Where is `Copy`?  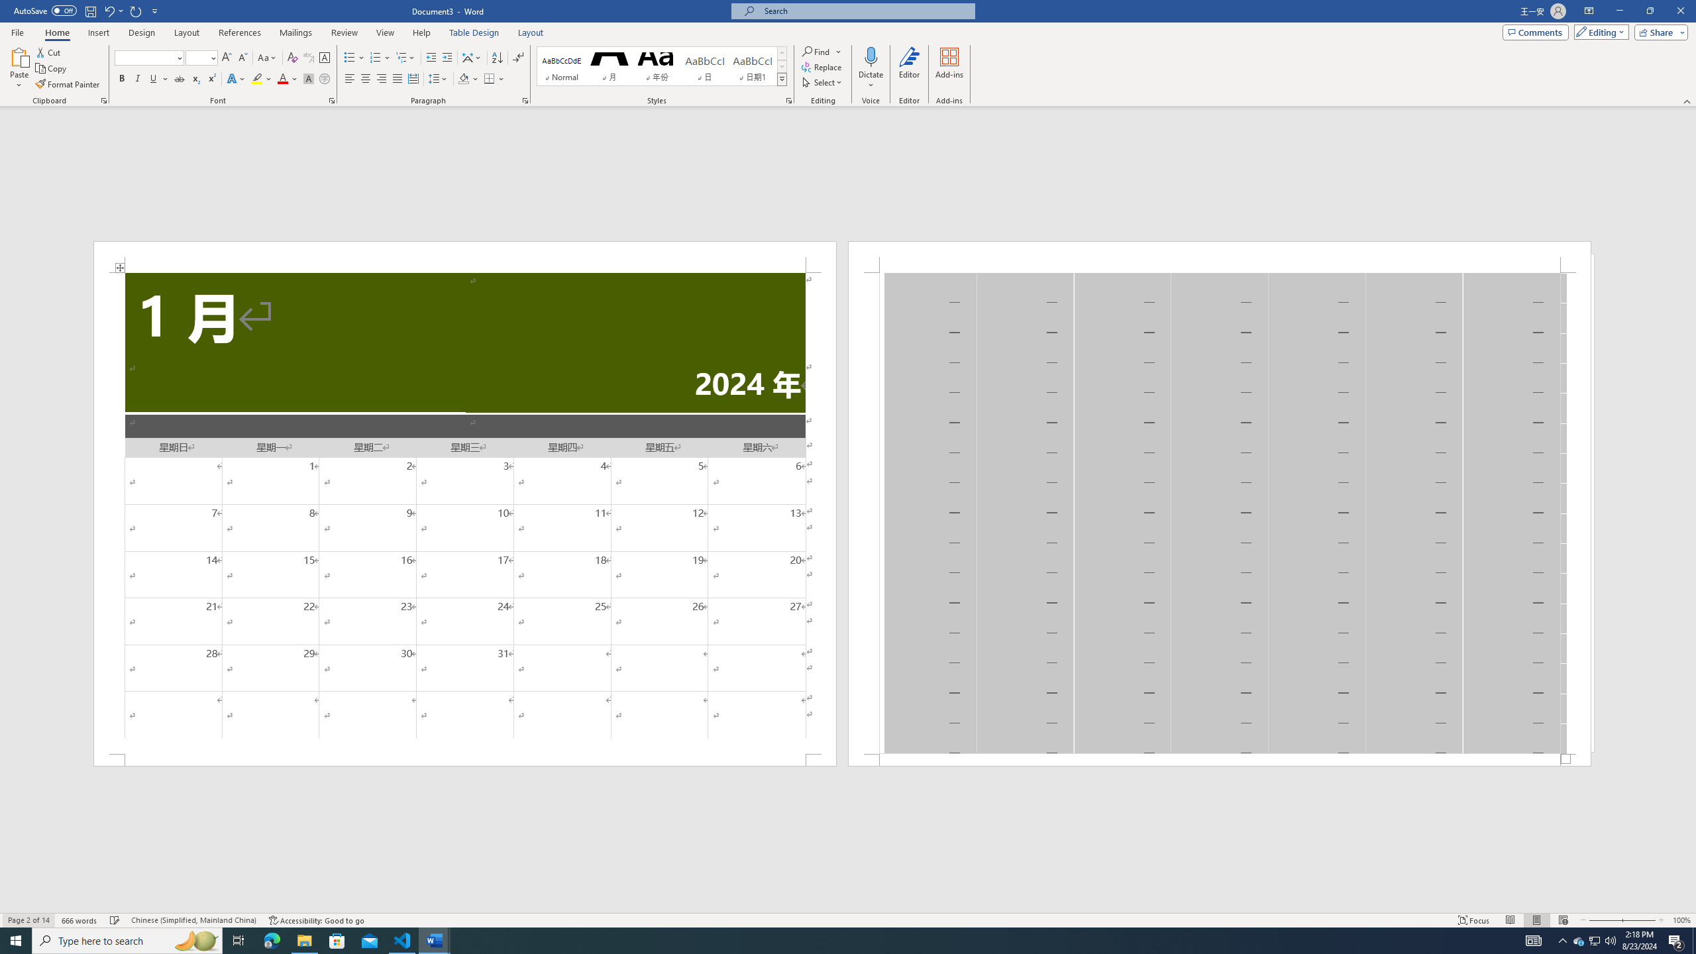
Copy is located at coordinates (52, 69).